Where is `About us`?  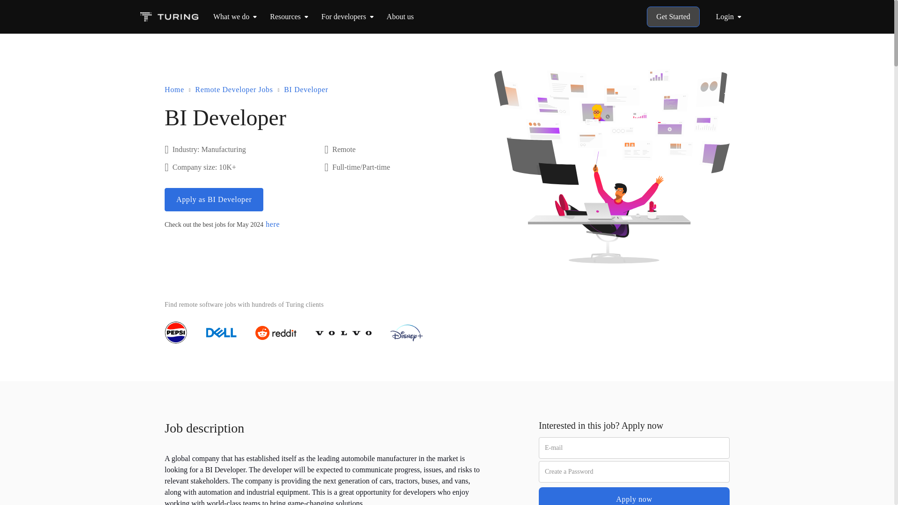 About us is located at coordinates (400, 16).